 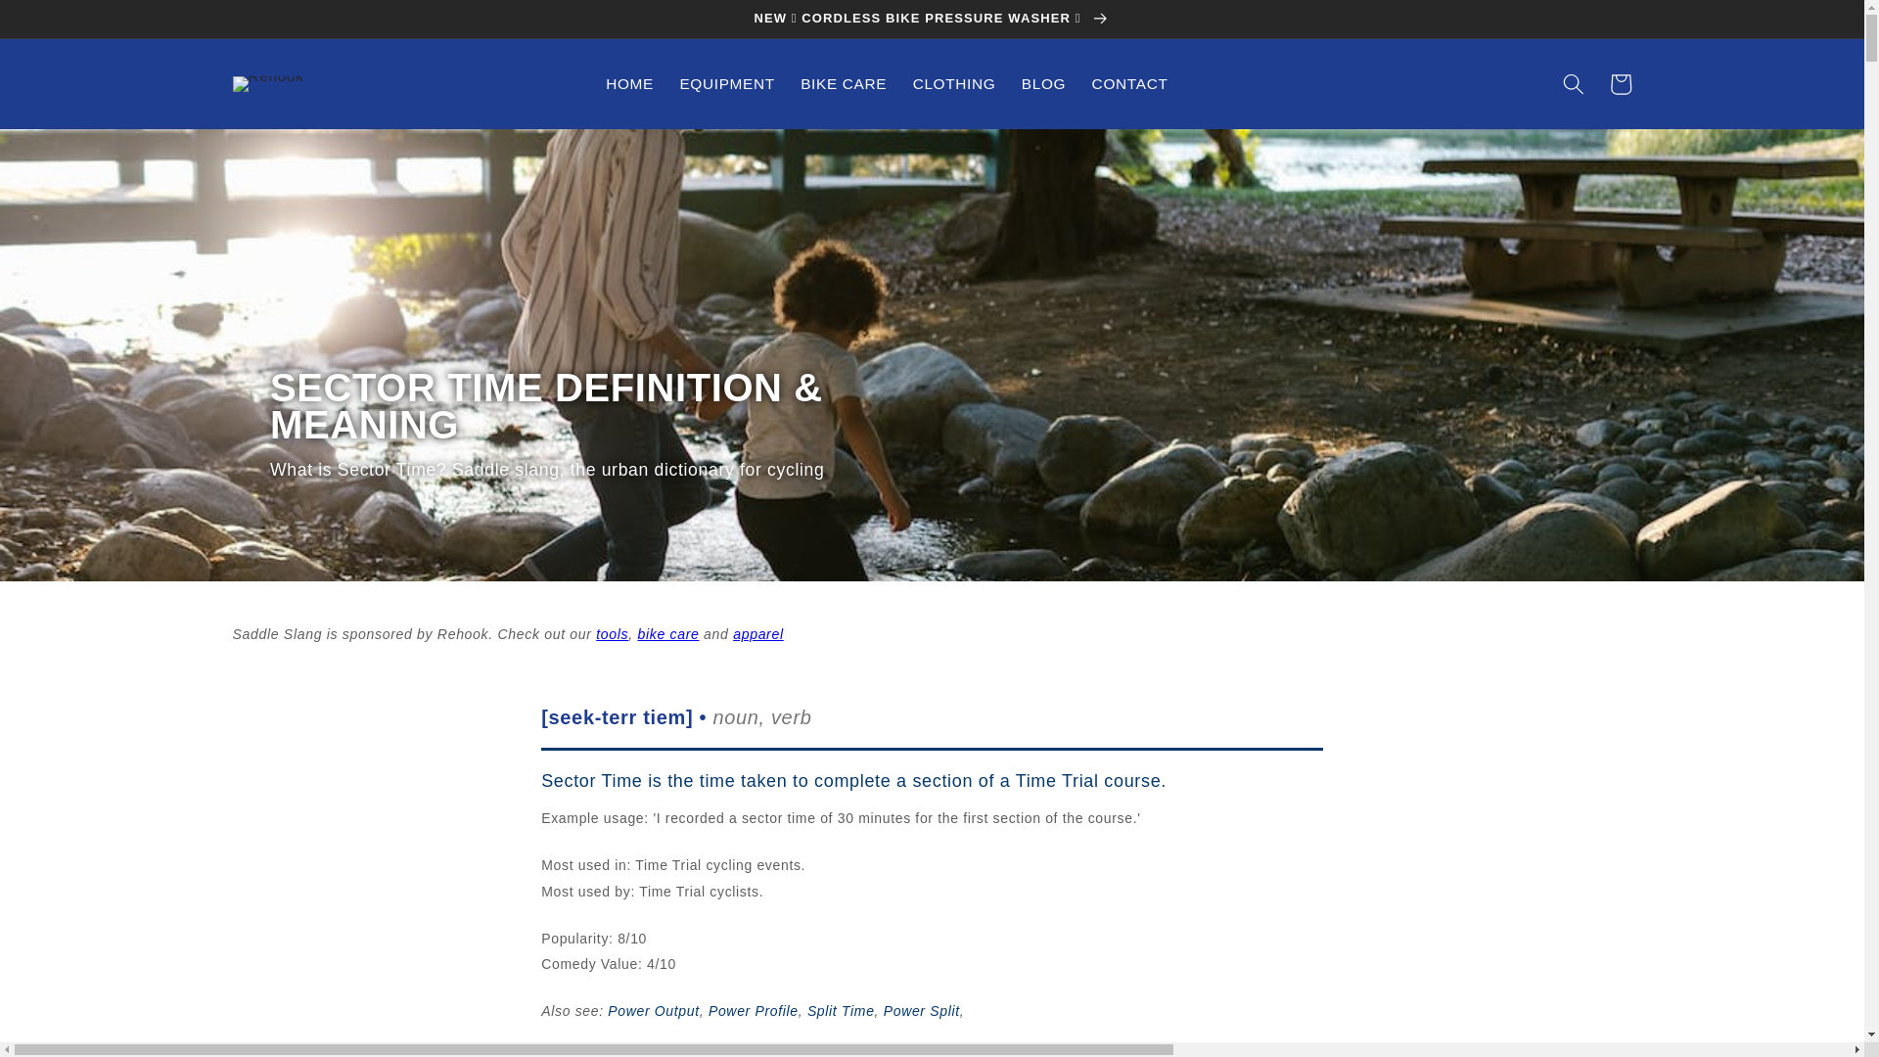 What do you see at coordinates (667, 634) in the screenshot?
I see `bike care` at bounding box center [667, 634].